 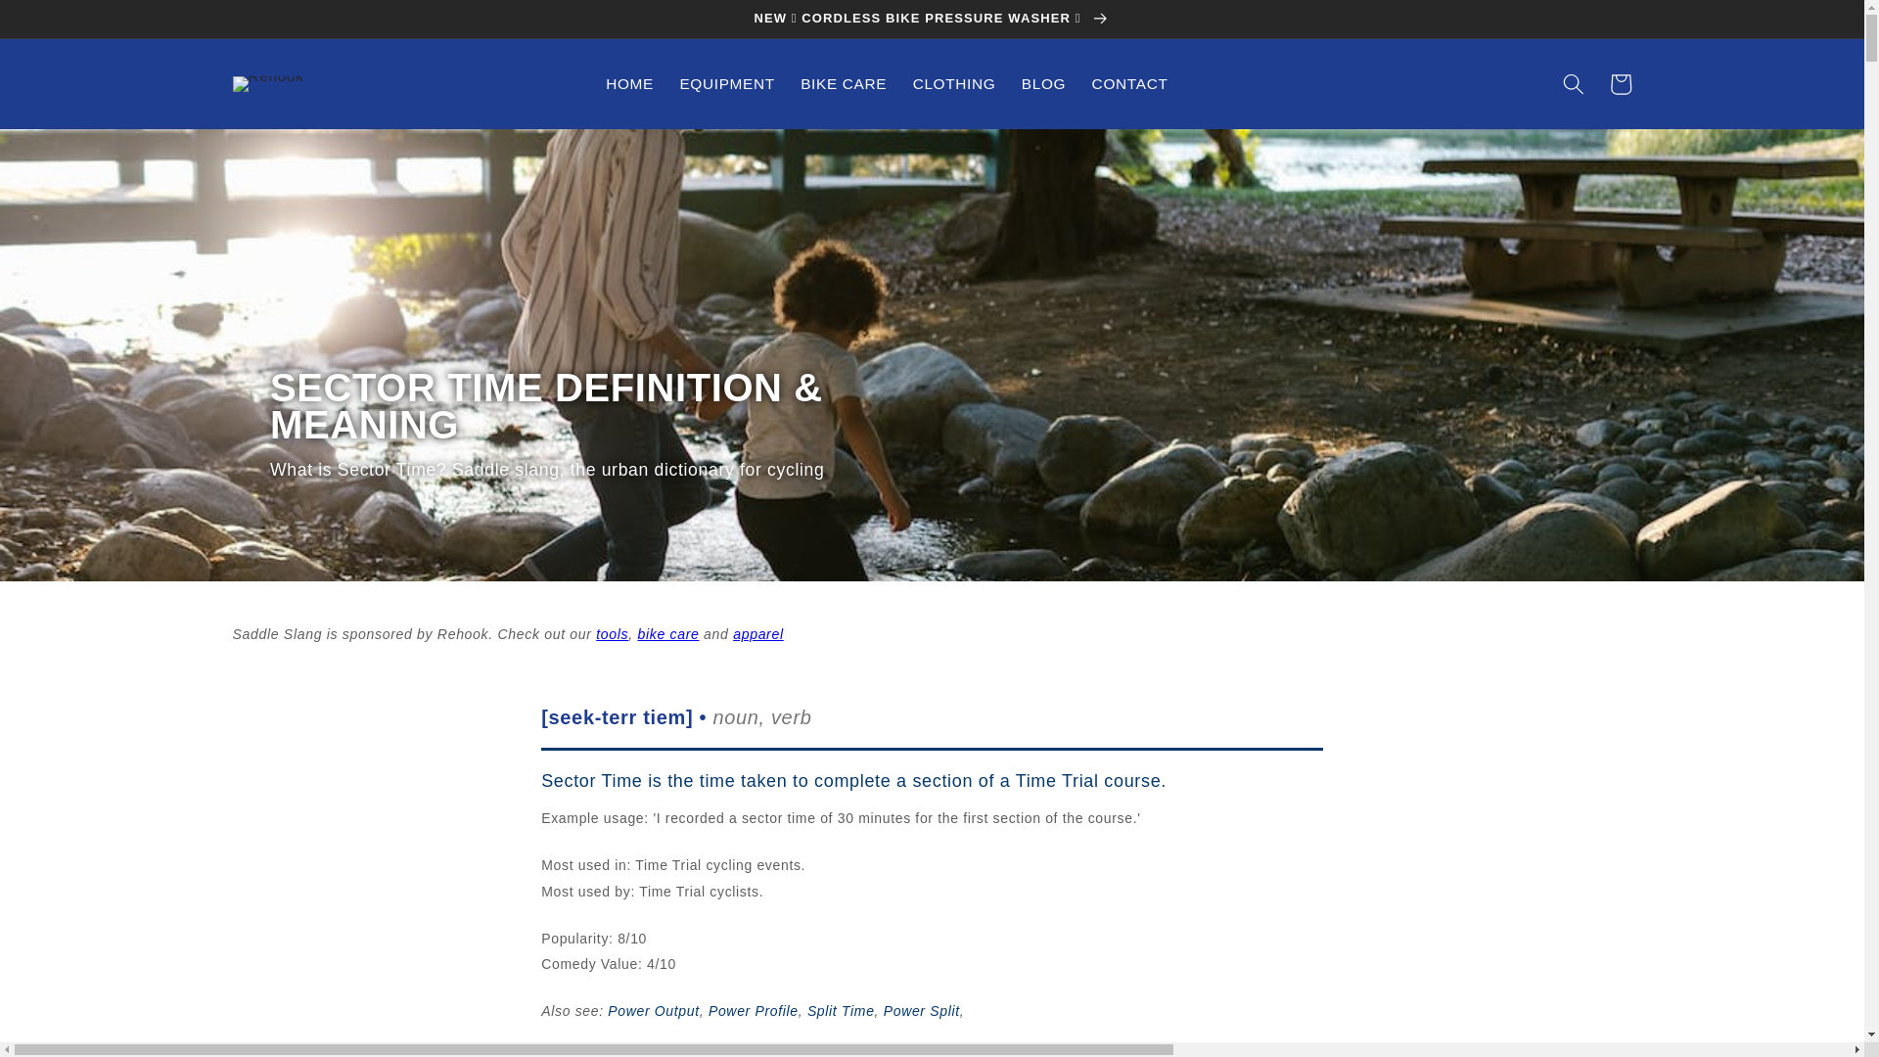 What do you see at coordinates (667, 634) in the screenshot?
I see `bike care` at bounding box center [667, 634].